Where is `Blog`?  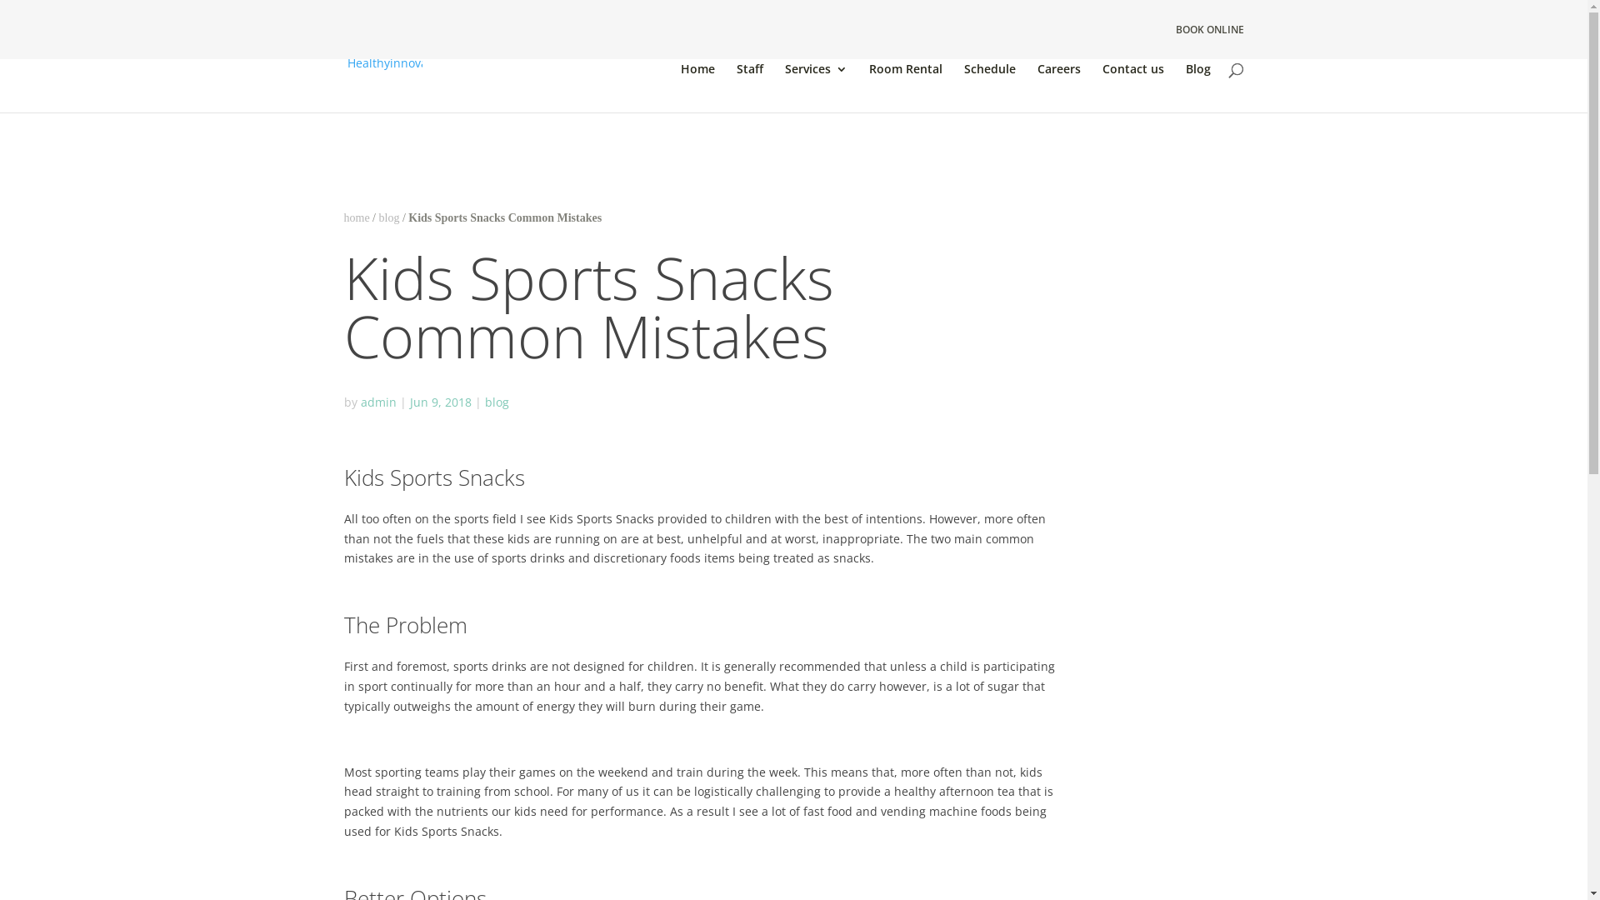 Blog is located at coordinates (1197, 83).